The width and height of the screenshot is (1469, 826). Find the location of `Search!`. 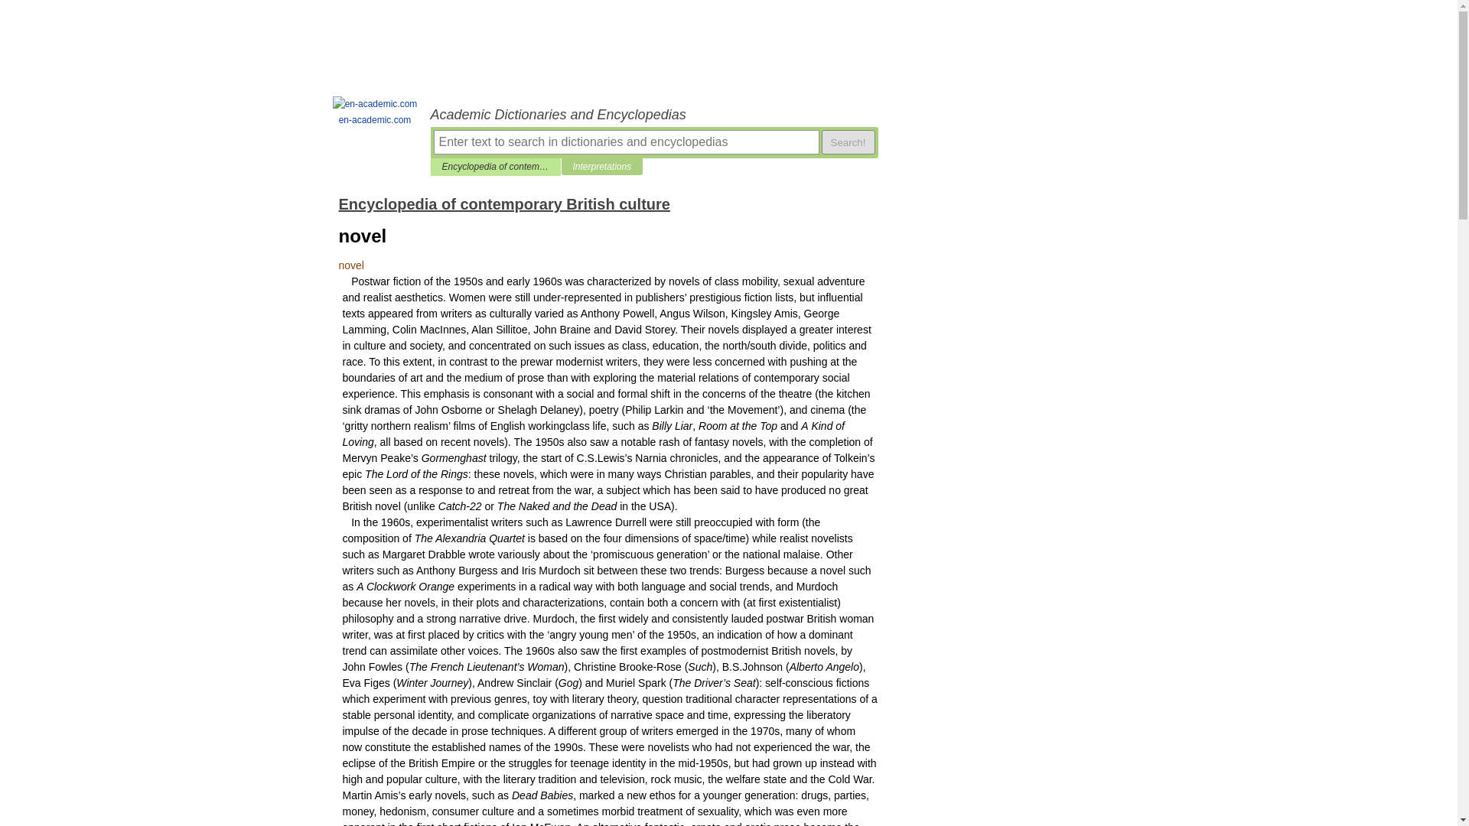

Search! is located at coordinates (848, 141).